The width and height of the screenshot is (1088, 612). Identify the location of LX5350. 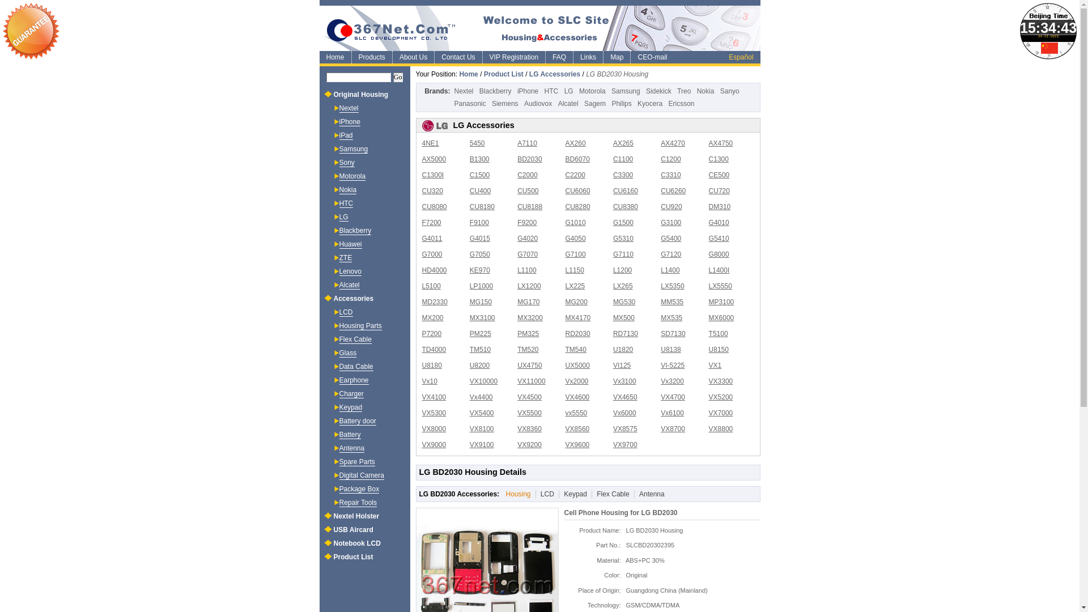
(672, 286).